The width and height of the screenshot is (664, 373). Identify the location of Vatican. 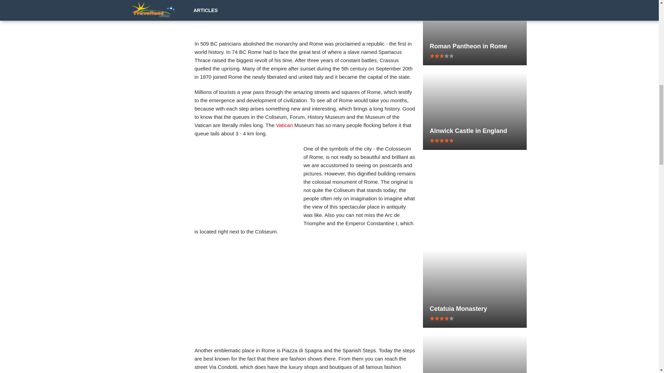
(284, 125).